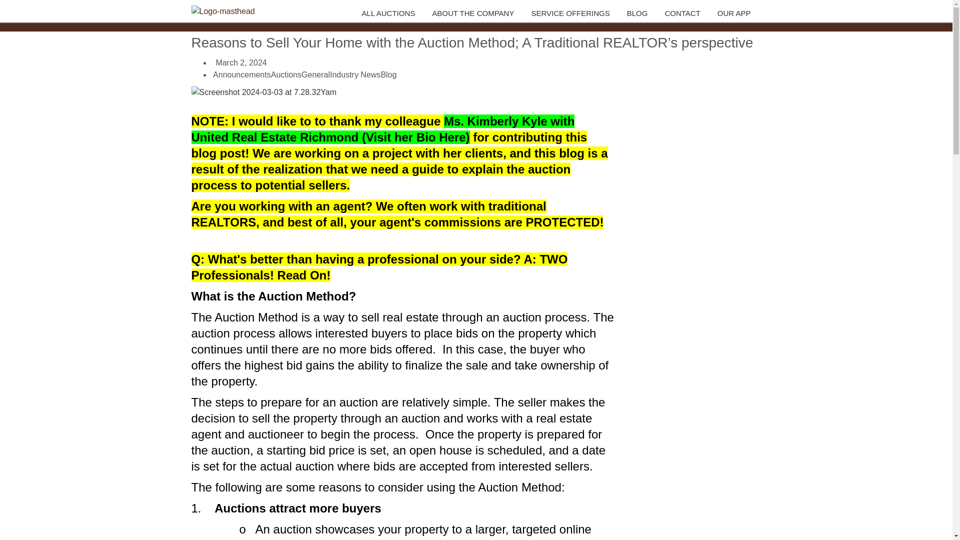  Describe the element at coordinates (684, 13) in the screenshot. I see `CONTACT` at that location.